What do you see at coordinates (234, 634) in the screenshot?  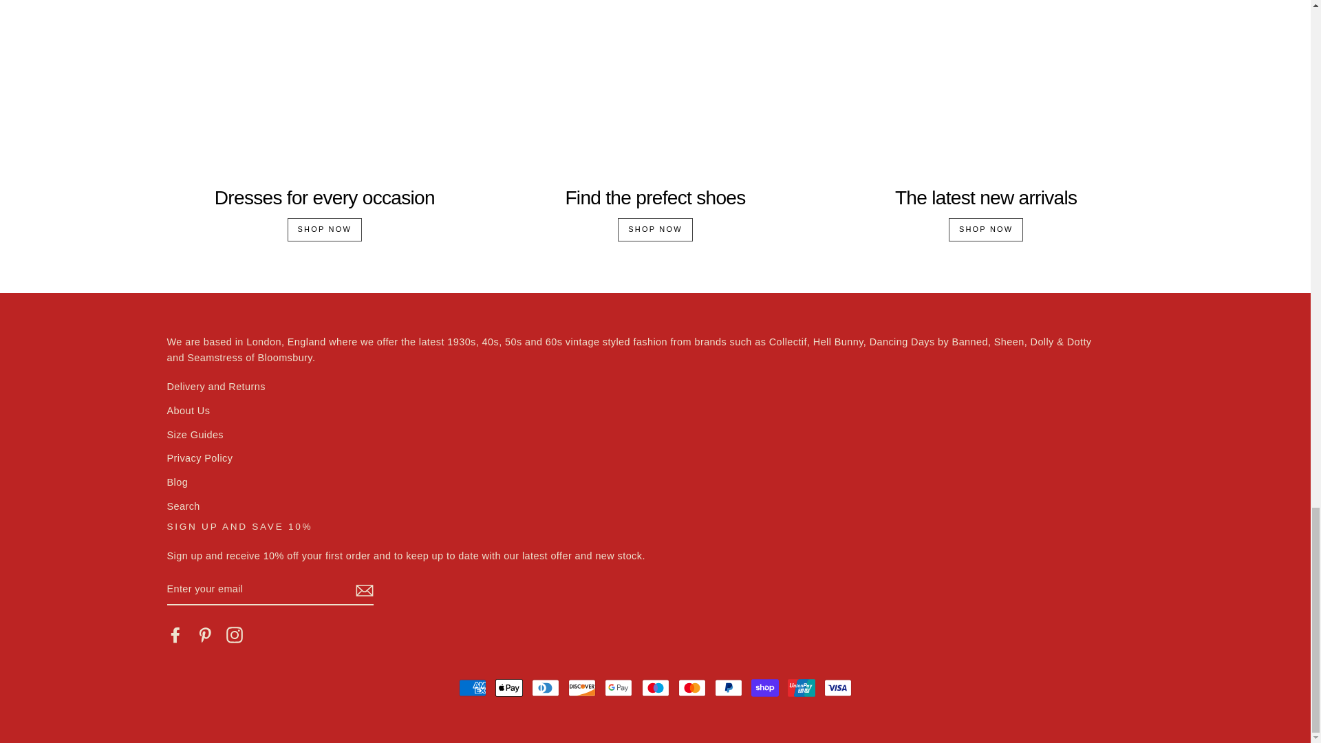 I see `Cherry Red Vintage on Instagram` at bounding box center [234, 634].